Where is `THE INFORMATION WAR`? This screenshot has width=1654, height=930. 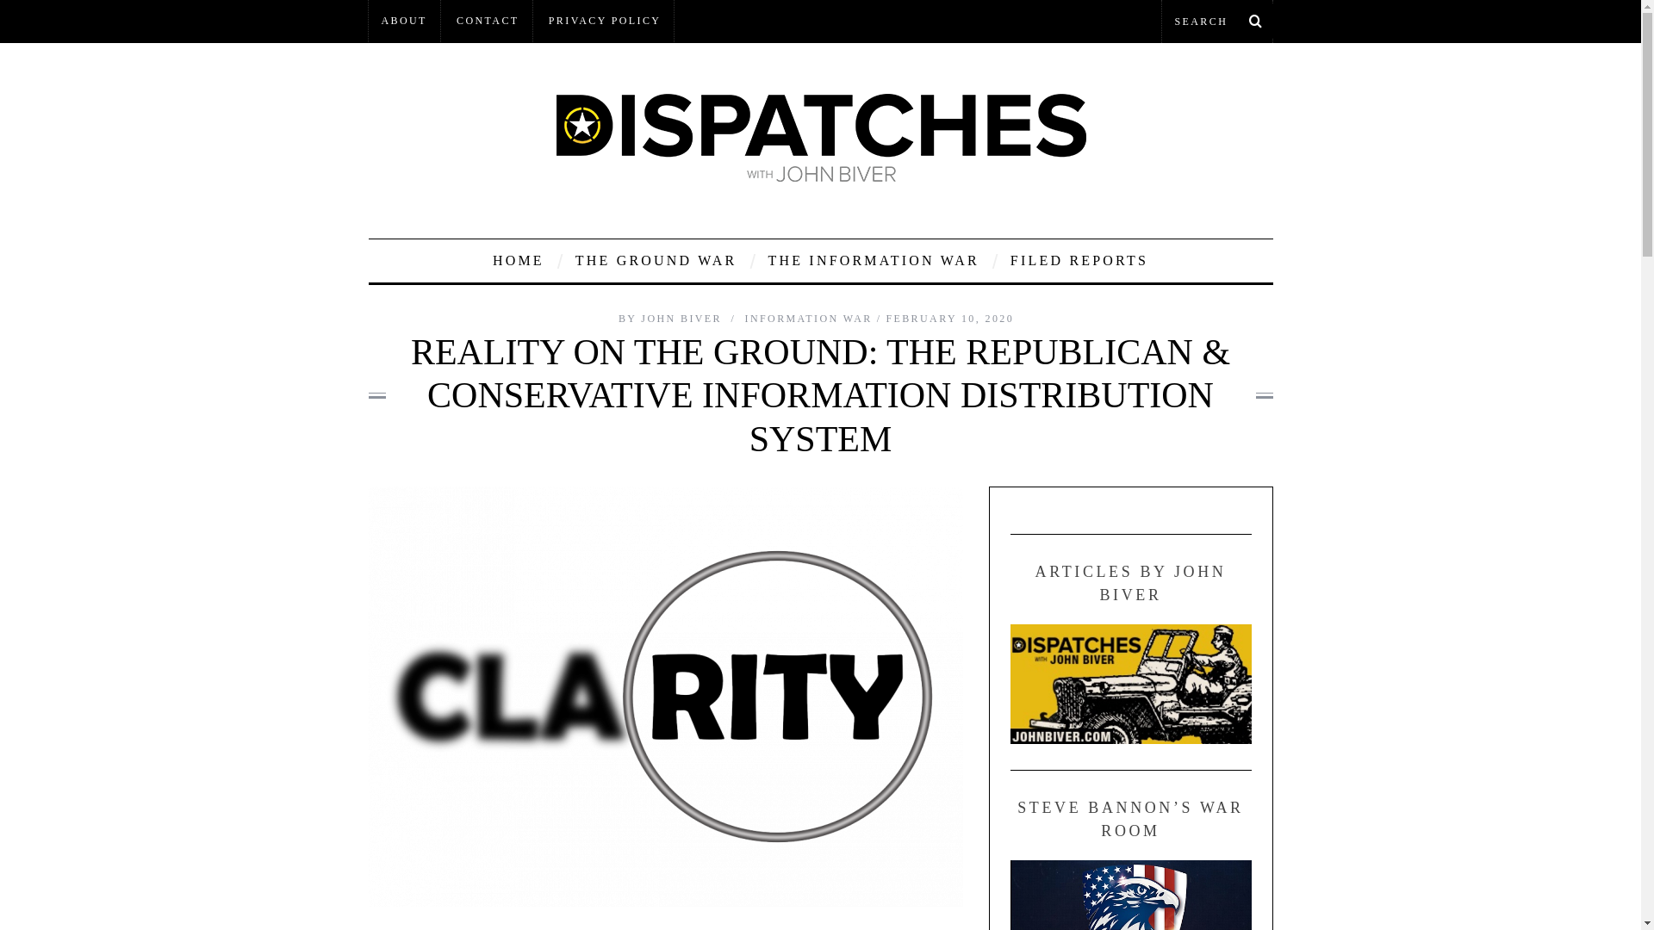
THE INFORMATION WAR is located at coordinates (872, 260).